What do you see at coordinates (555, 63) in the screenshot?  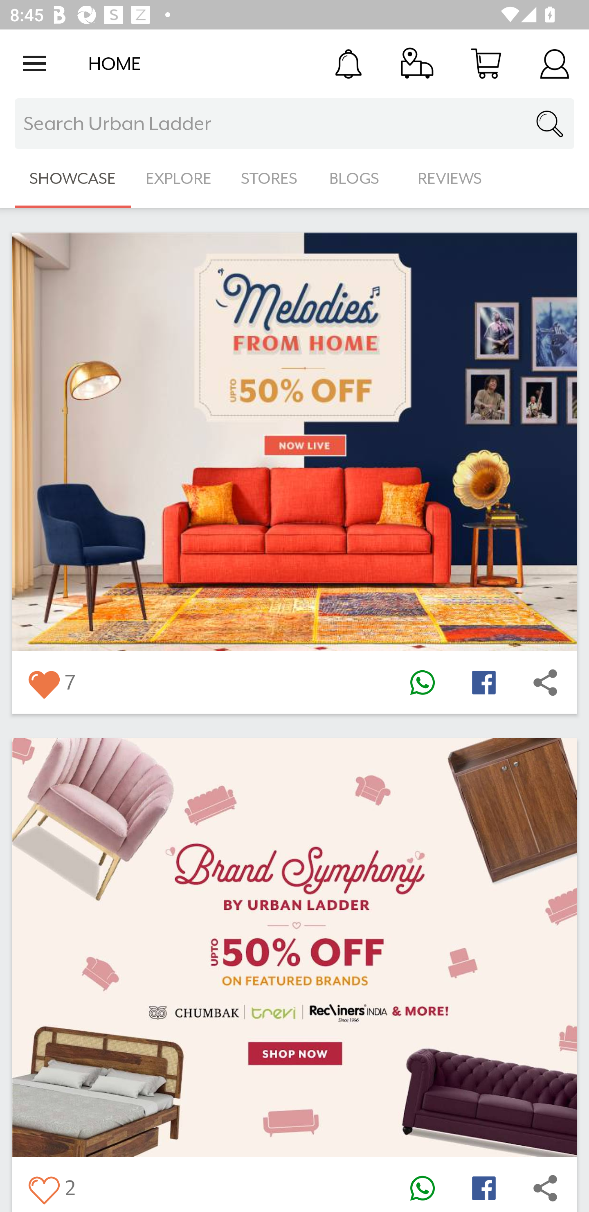 I see `Account Details` at bounding box center [555, 63].